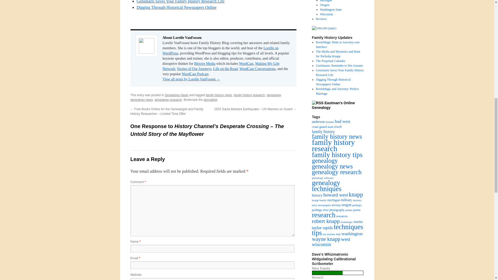 This screenshot has width=498, height=280. What do you see at coordinates (195, 74) in the screenshot?
I see `WordCast Podcast` at bounding box center [195, 74].